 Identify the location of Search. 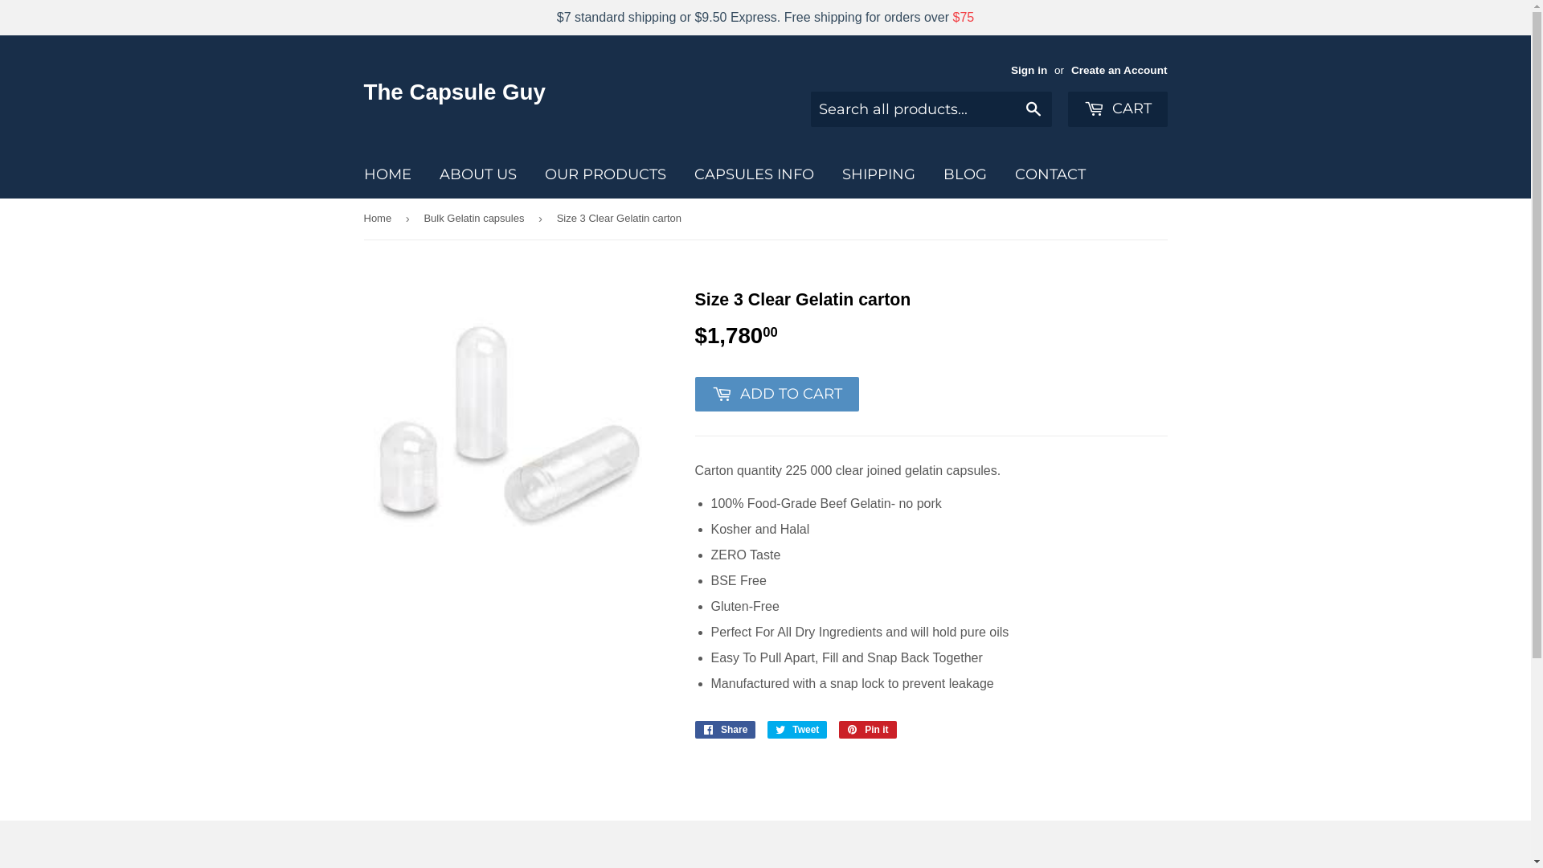
(1033, 110).